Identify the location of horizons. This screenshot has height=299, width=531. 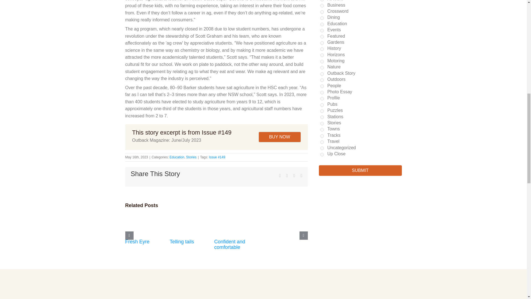
(322, 55).